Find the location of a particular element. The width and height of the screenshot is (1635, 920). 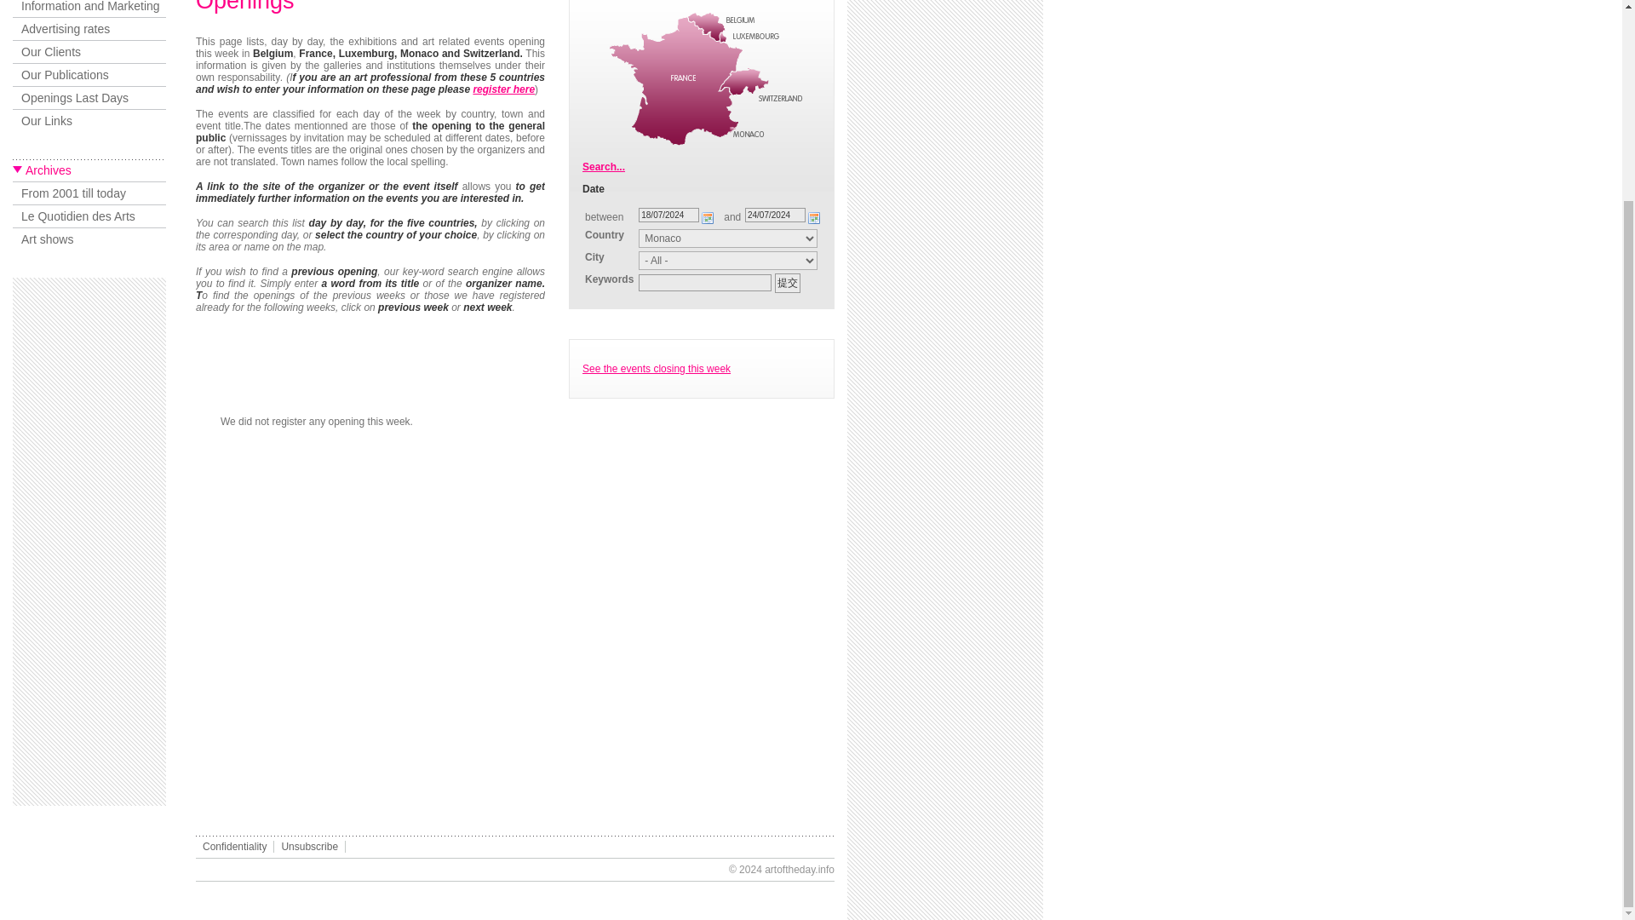

Art shows is located at coordinates (89, 239).